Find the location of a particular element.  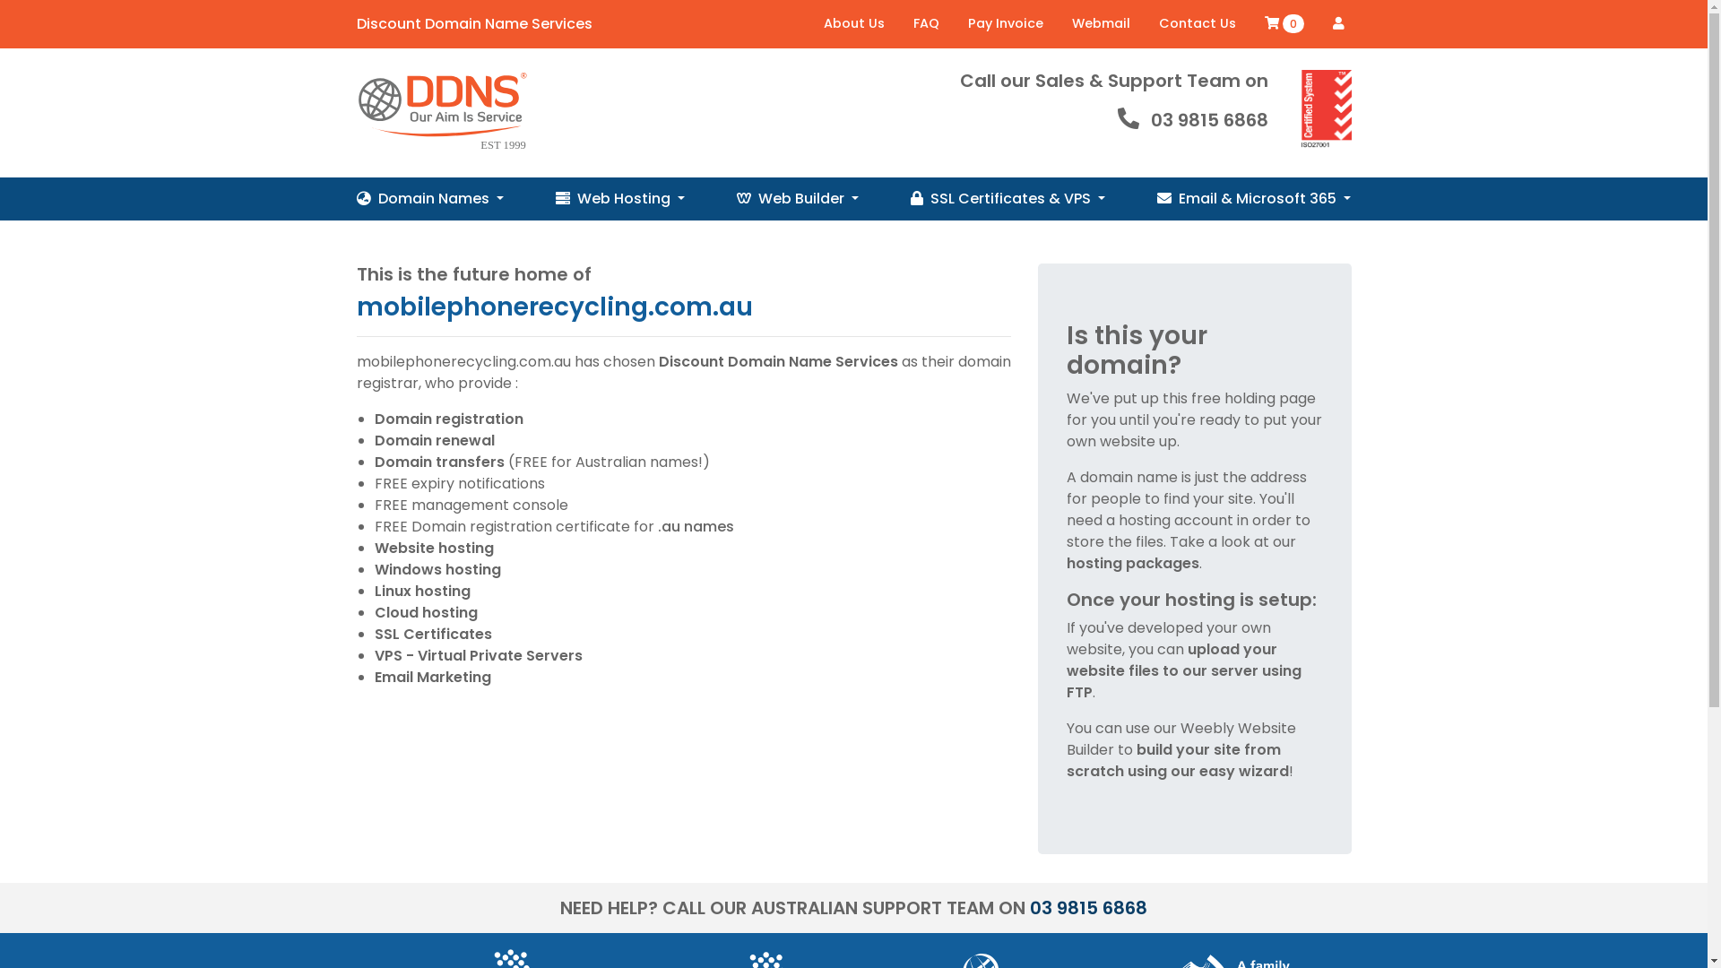

SSL Certificates & VPS is located at coordinates (1008, 199).